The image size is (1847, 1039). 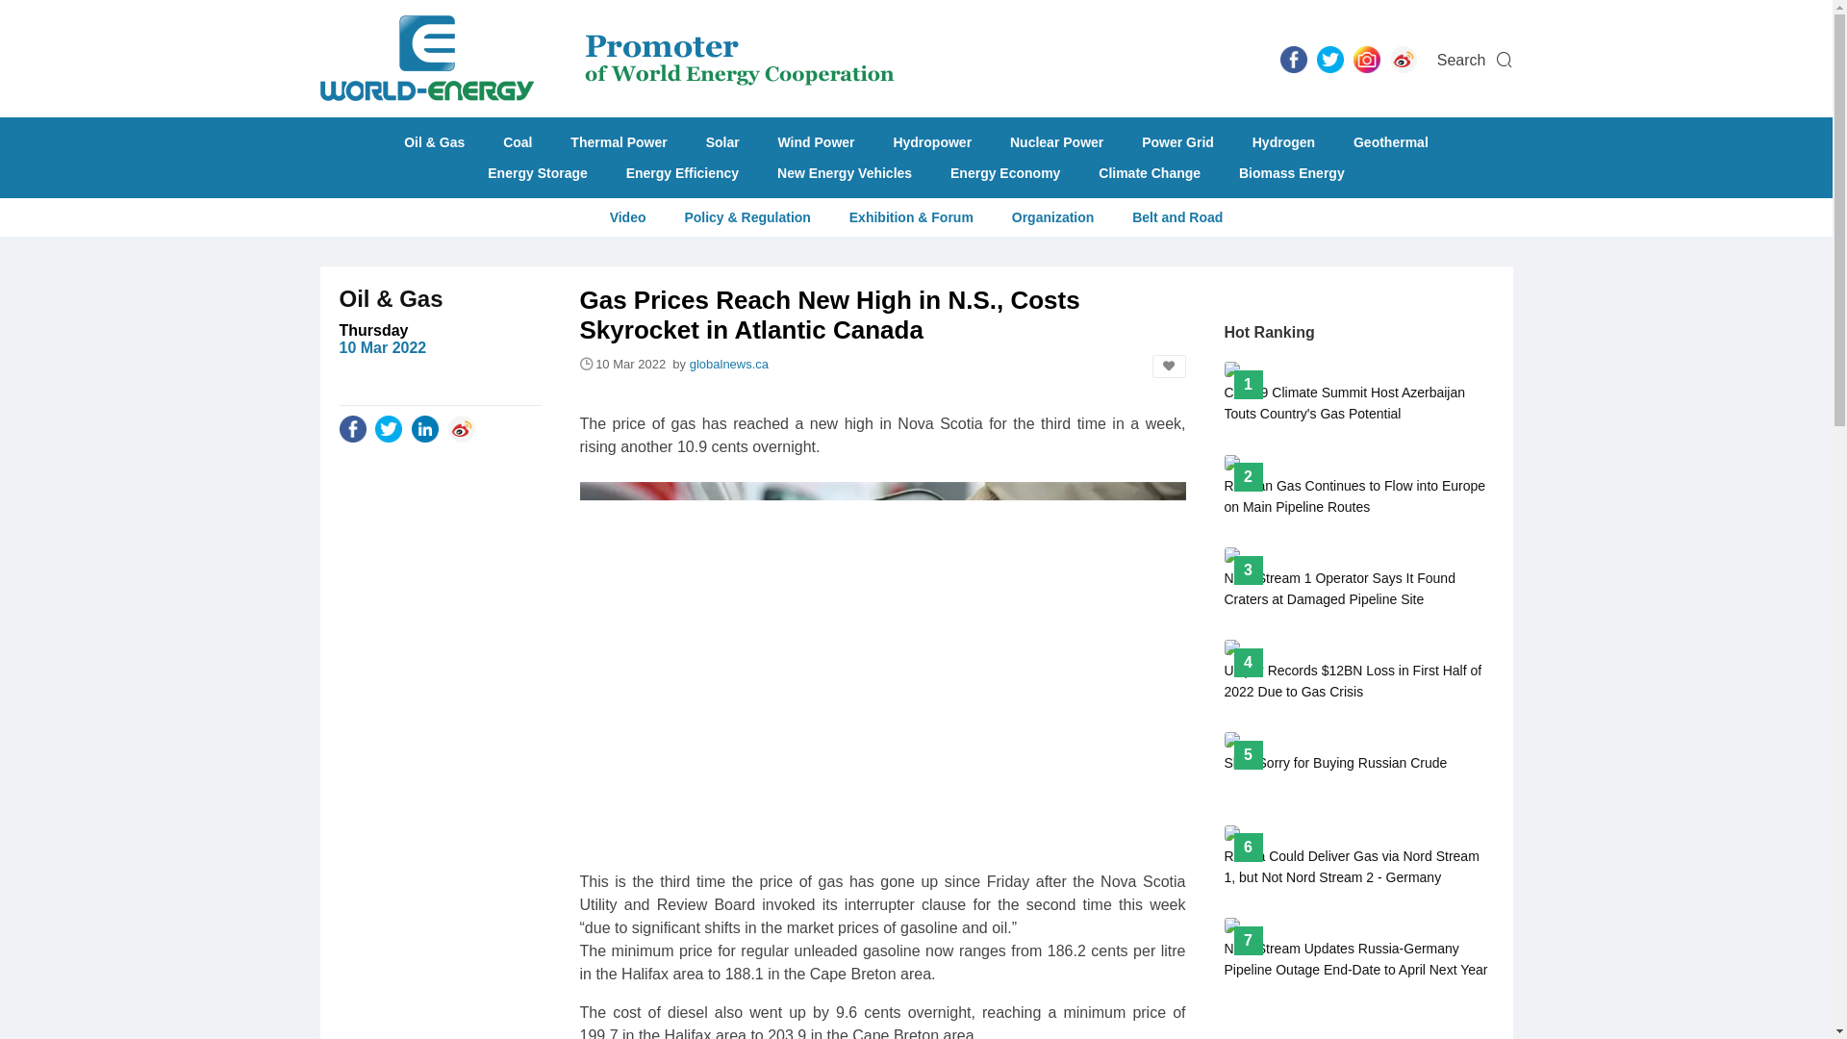 I want to click on Geothermal, so click(x=1391, y=142).